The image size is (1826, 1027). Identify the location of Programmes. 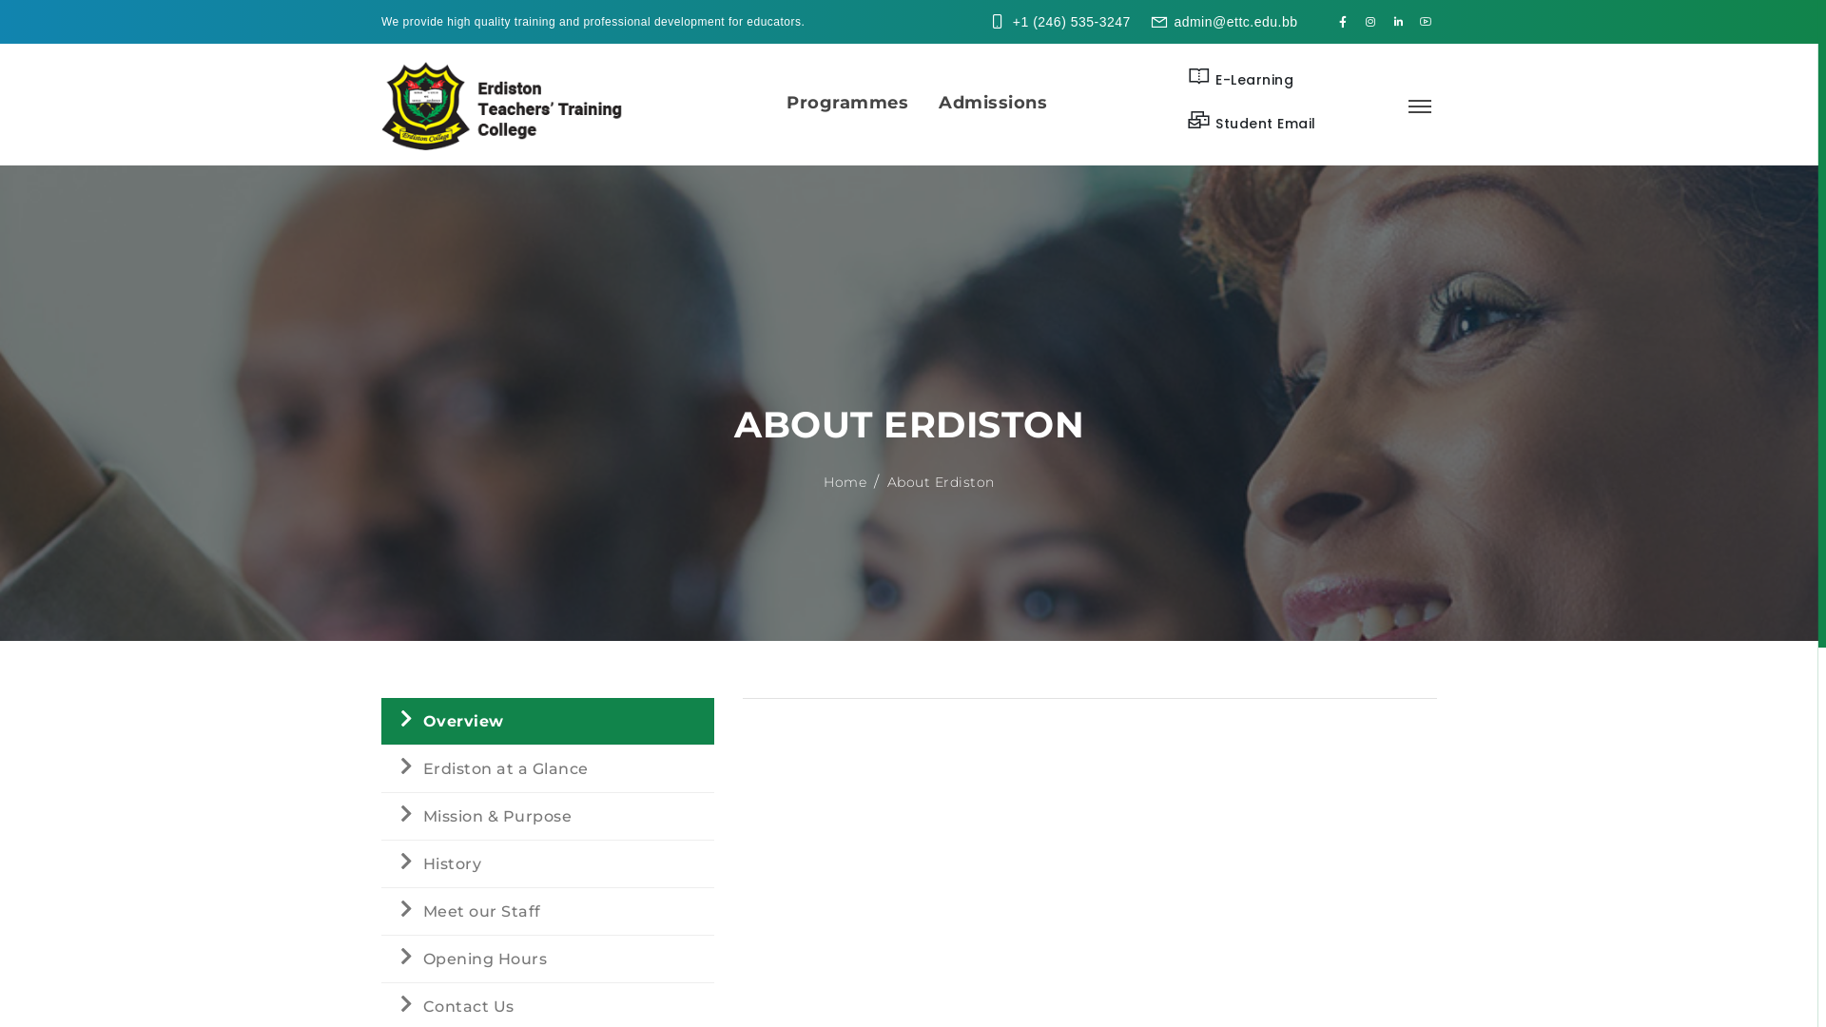
(847, 101).